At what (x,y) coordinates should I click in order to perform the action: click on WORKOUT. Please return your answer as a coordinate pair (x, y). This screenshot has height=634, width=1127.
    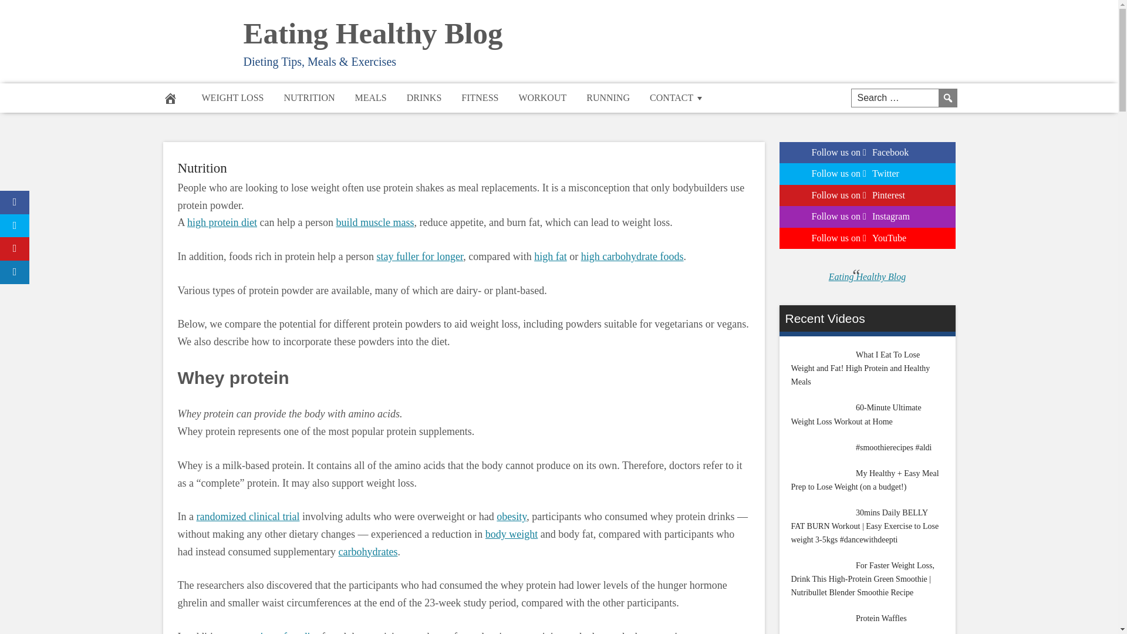
    Looking at the image, I should click on (542, 97).